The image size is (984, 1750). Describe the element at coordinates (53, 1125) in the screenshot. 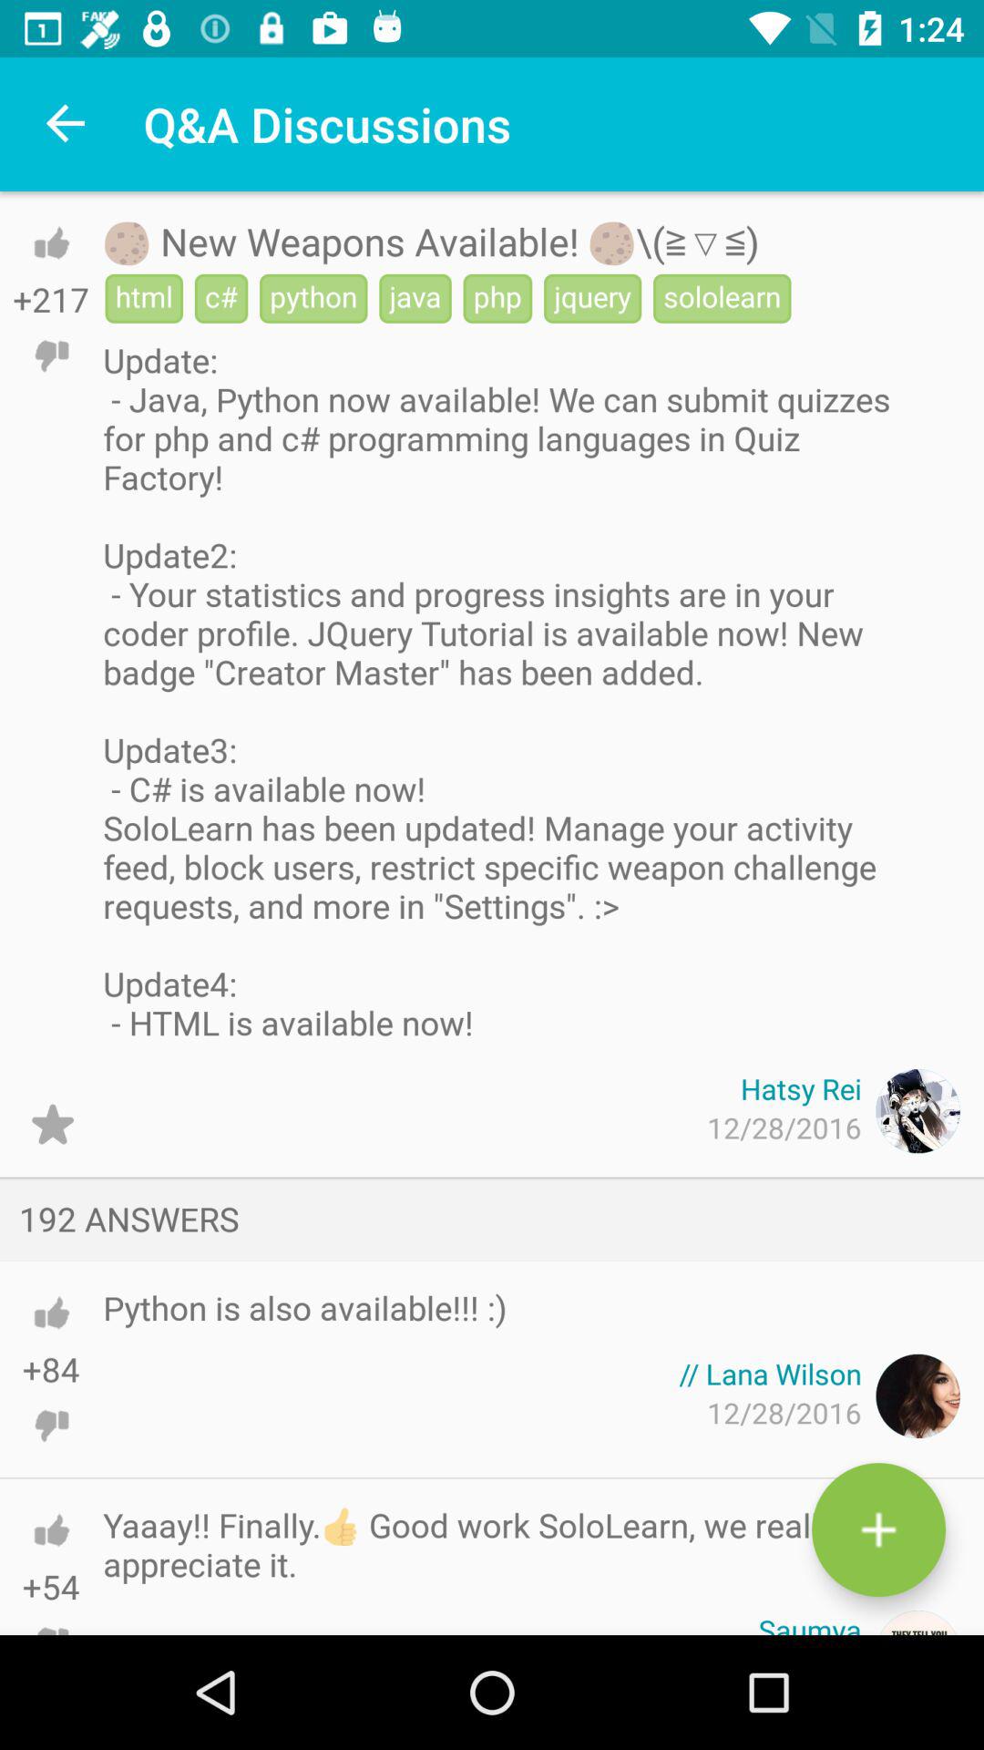

I see `add to favorites` at that location.